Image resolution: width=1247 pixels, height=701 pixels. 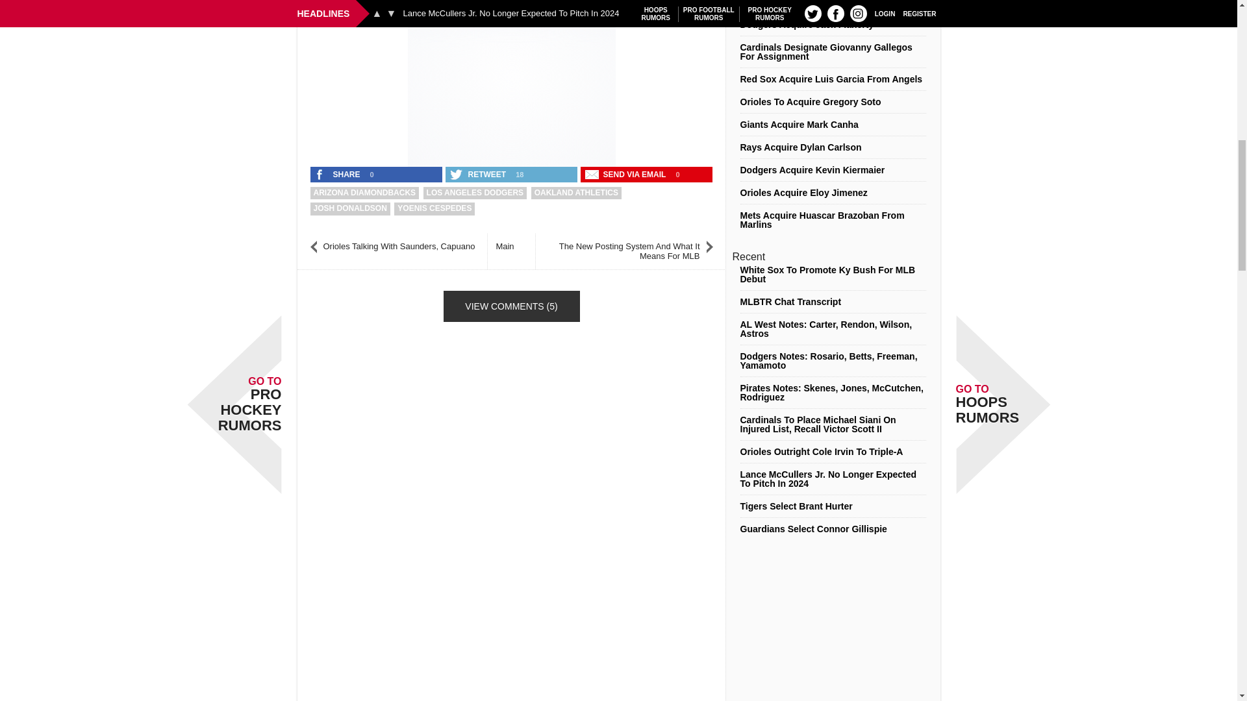 I want to click on 3rd party ad content, so click(x=512, y=80).